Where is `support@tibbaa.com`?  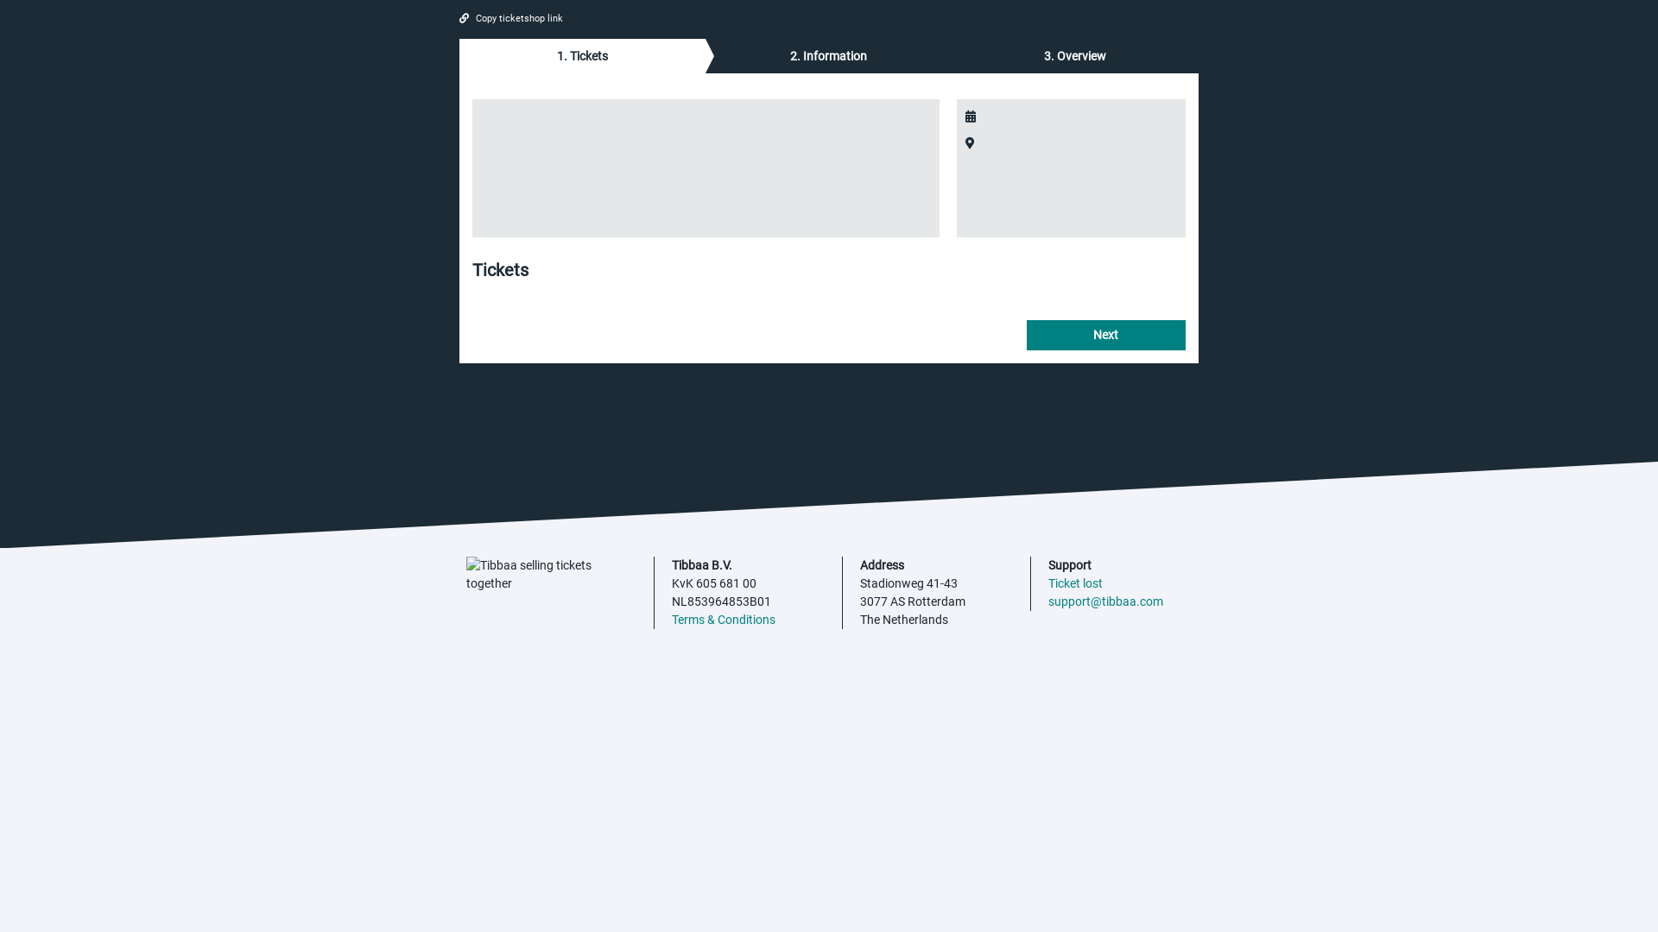
support@tibbaa.com is located at coordinates (1105, 601).